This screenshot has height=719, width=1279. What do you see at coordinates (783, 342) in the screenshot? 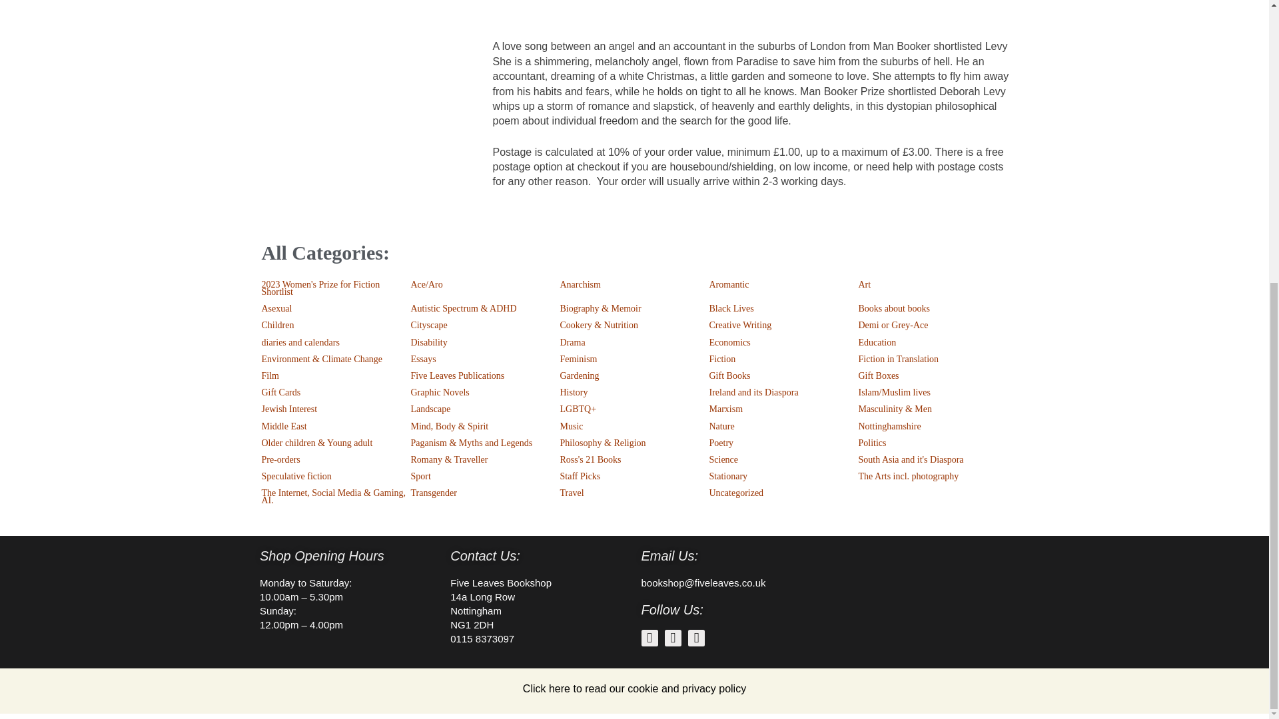
I see `Economics` at bounding box center [783, 342].